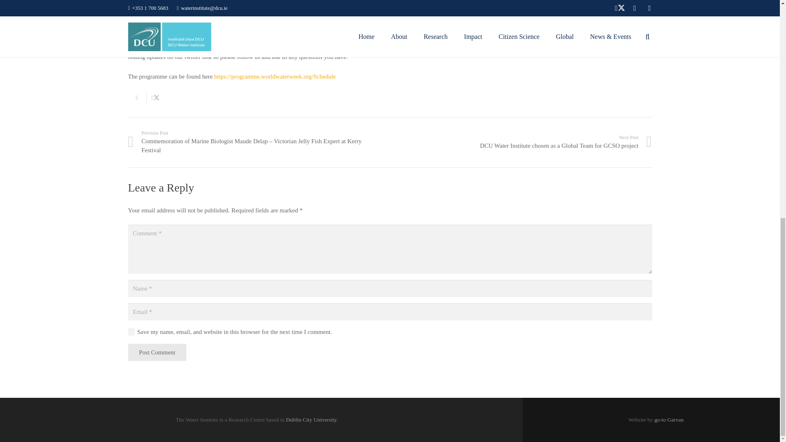 This screenshot has height=442, width=786. Describe the element at coordinates (137, 97) in the screenshot. I see `Share this` at that location.